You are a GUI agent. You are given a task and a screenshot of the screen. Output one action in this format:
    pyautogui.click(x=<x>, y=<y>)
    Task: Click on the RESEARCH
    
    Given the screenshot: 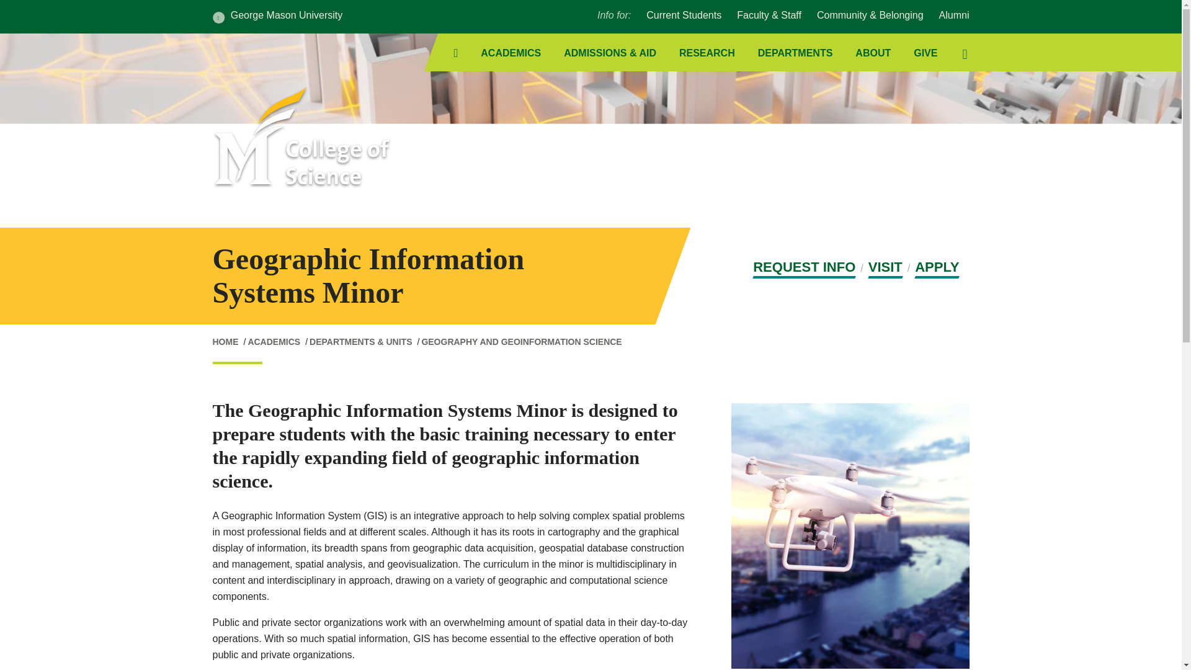 What is the action you would take?
    pyautogui.click(x=707, y=53)
    